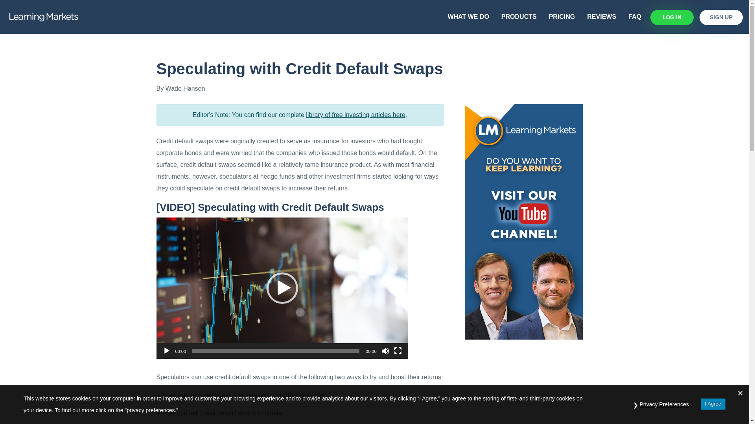 This screenshot has width=755, height=424. What do you see at coordinates (167, 351) in the screenshot?
I see `Play` at bounding box center [167, 351].